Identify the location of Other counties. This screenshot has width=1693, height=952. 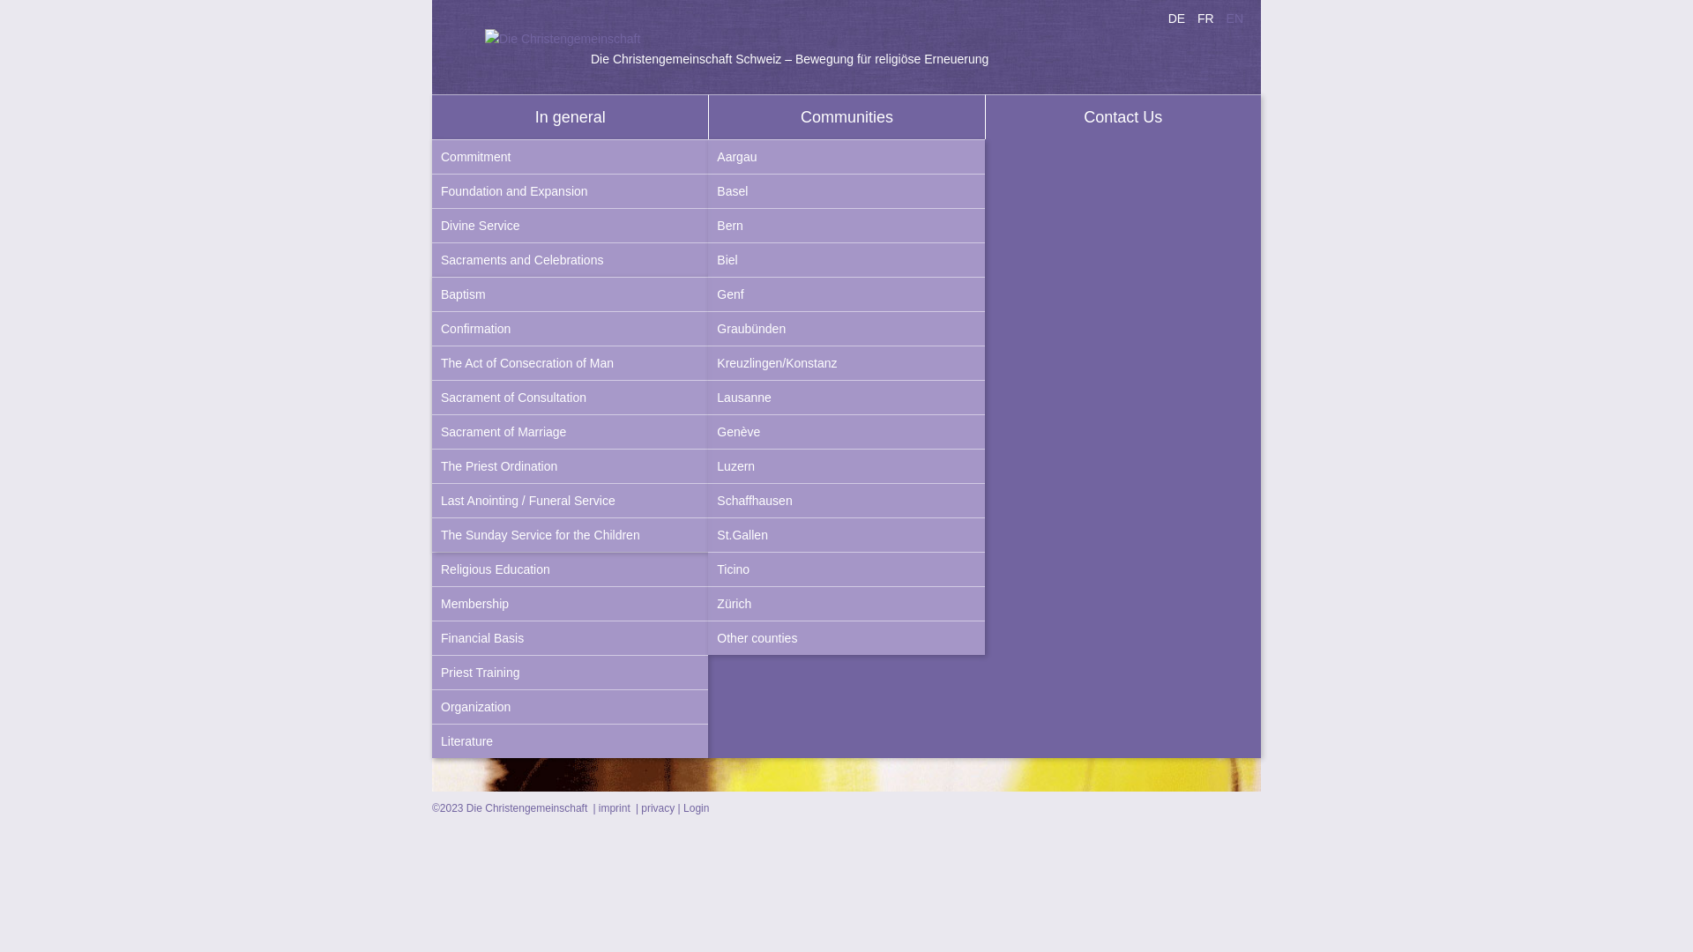
(846, 638).